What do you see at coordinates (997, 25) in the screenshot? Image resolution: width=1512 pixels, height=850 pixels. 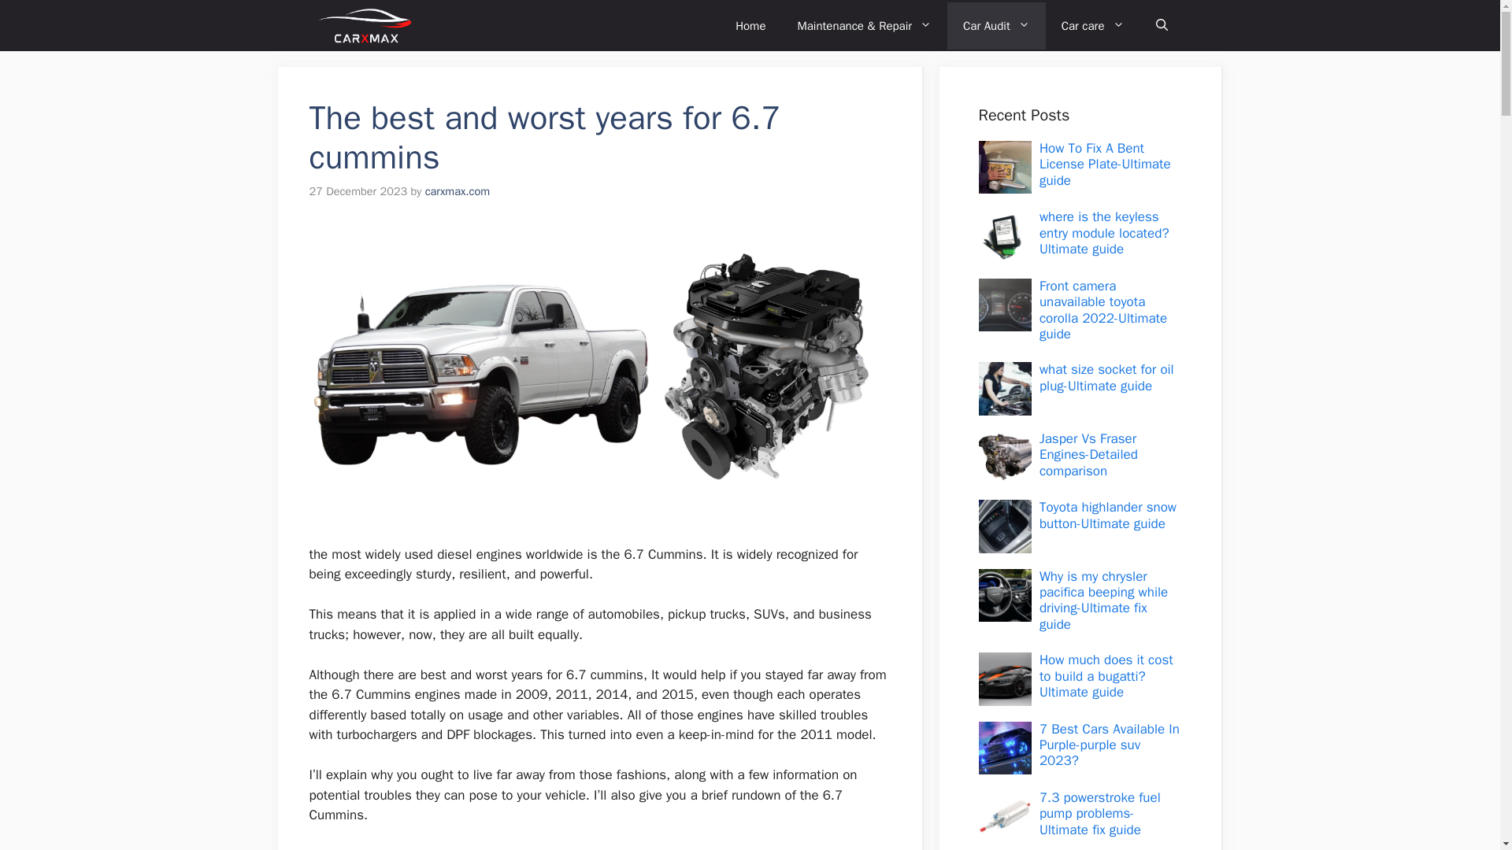 I see `Car Audit` at bounding box center [997, 25].